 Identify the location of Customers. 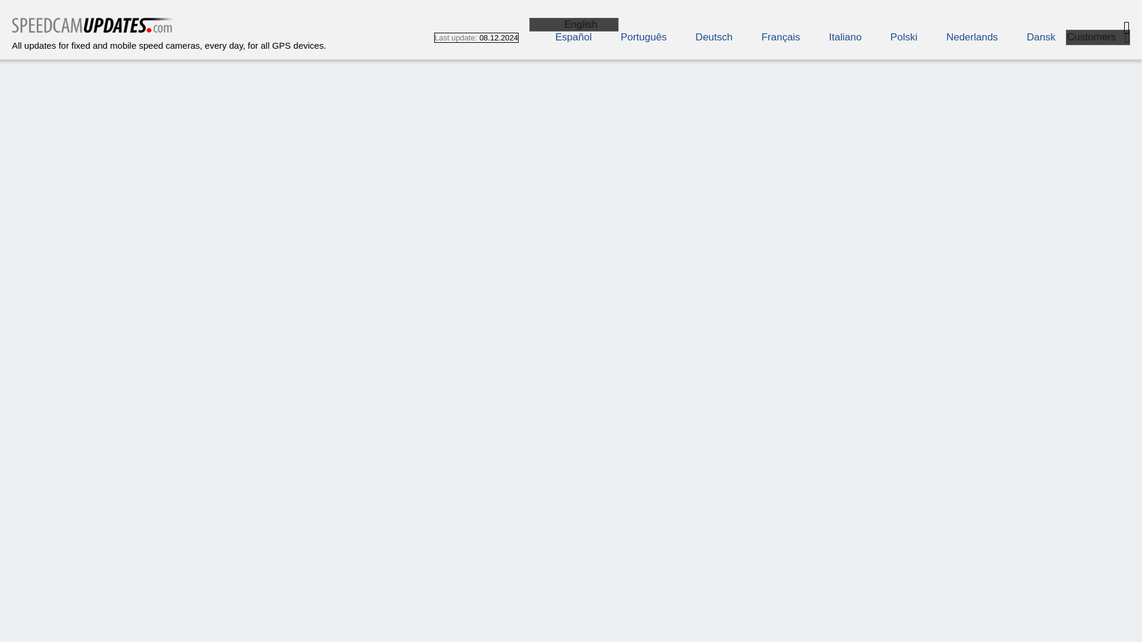
(1098, 37).